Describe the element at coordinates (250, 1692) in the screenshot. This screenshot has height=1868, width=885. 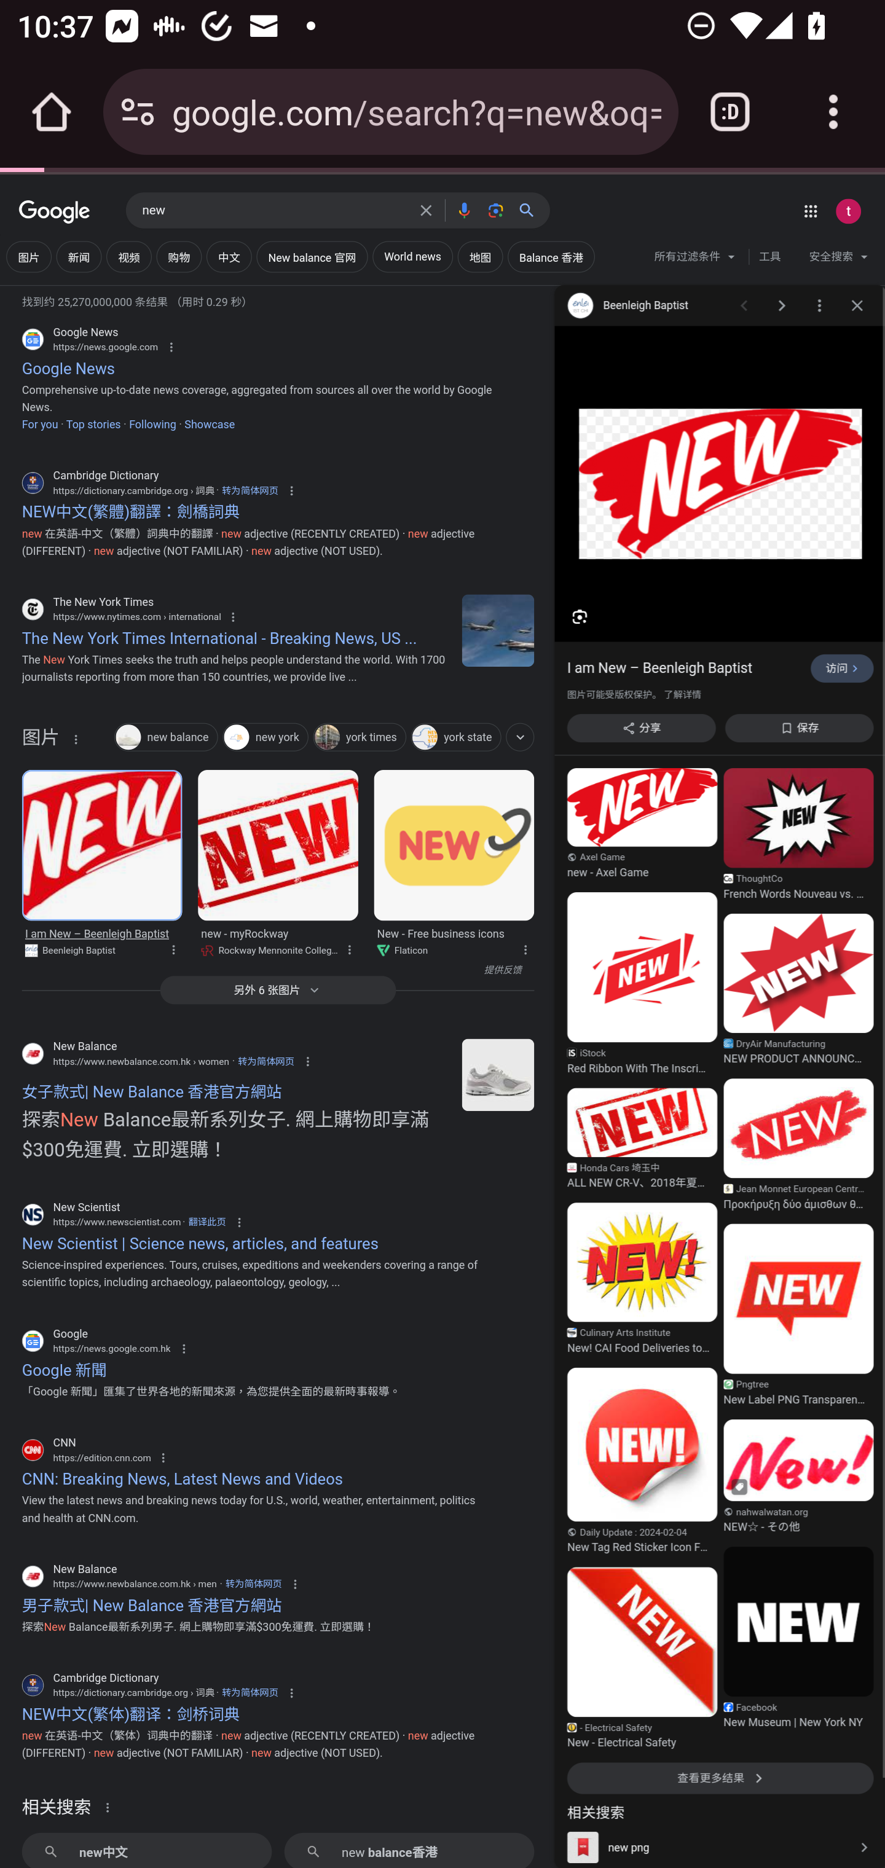
I see `转为简体网页` at that location.